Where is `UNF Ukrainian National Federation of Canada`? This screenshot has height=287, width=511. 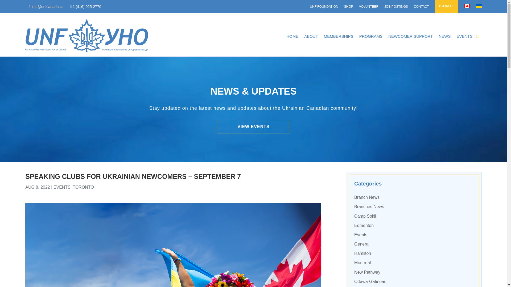
UNF Ukrainian National Federation of Canada is located at coordinates (86, 36).